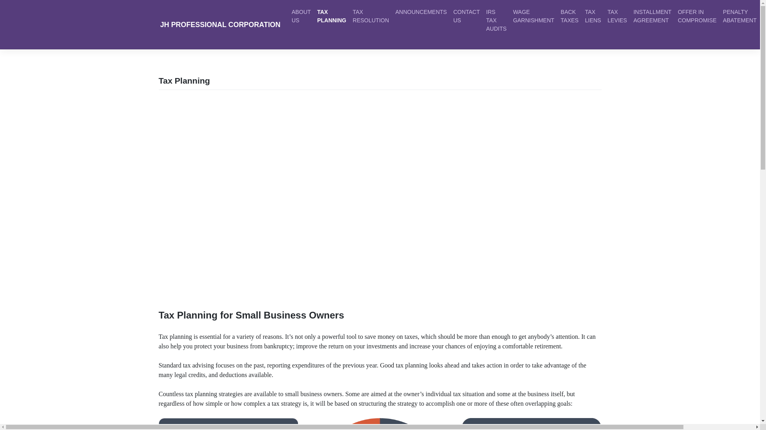  Describe the element at coordinates (740, 16) in the screenshot. I see `PENALTY ABATEMENT` at that location.